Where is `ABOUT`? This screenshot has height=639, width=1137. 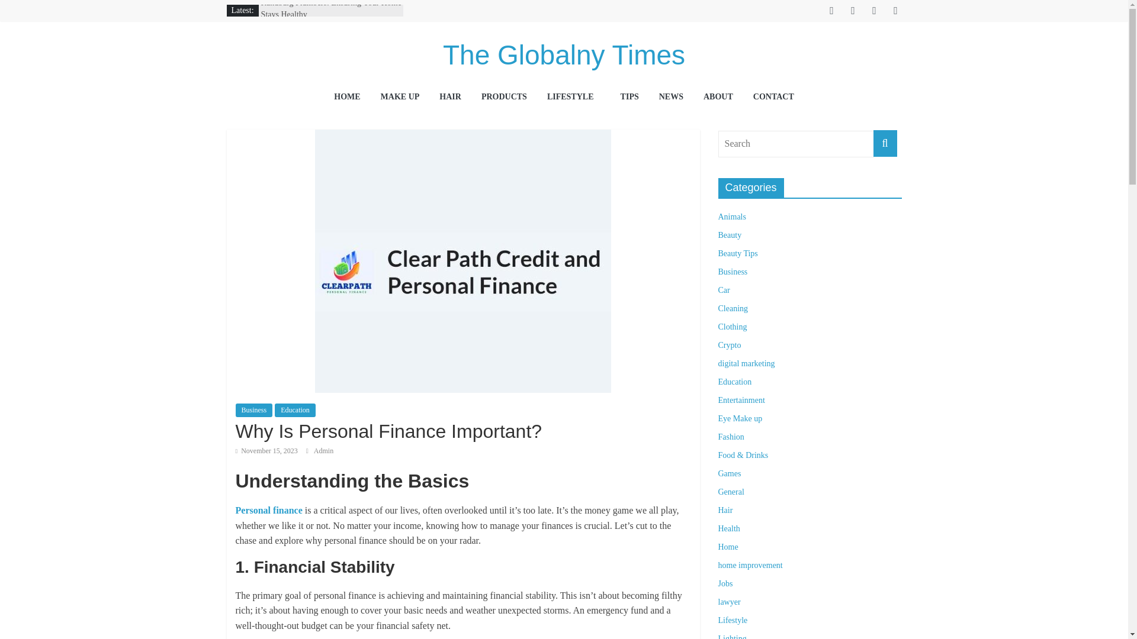 ABOUT is located at coordinates (718, 98).